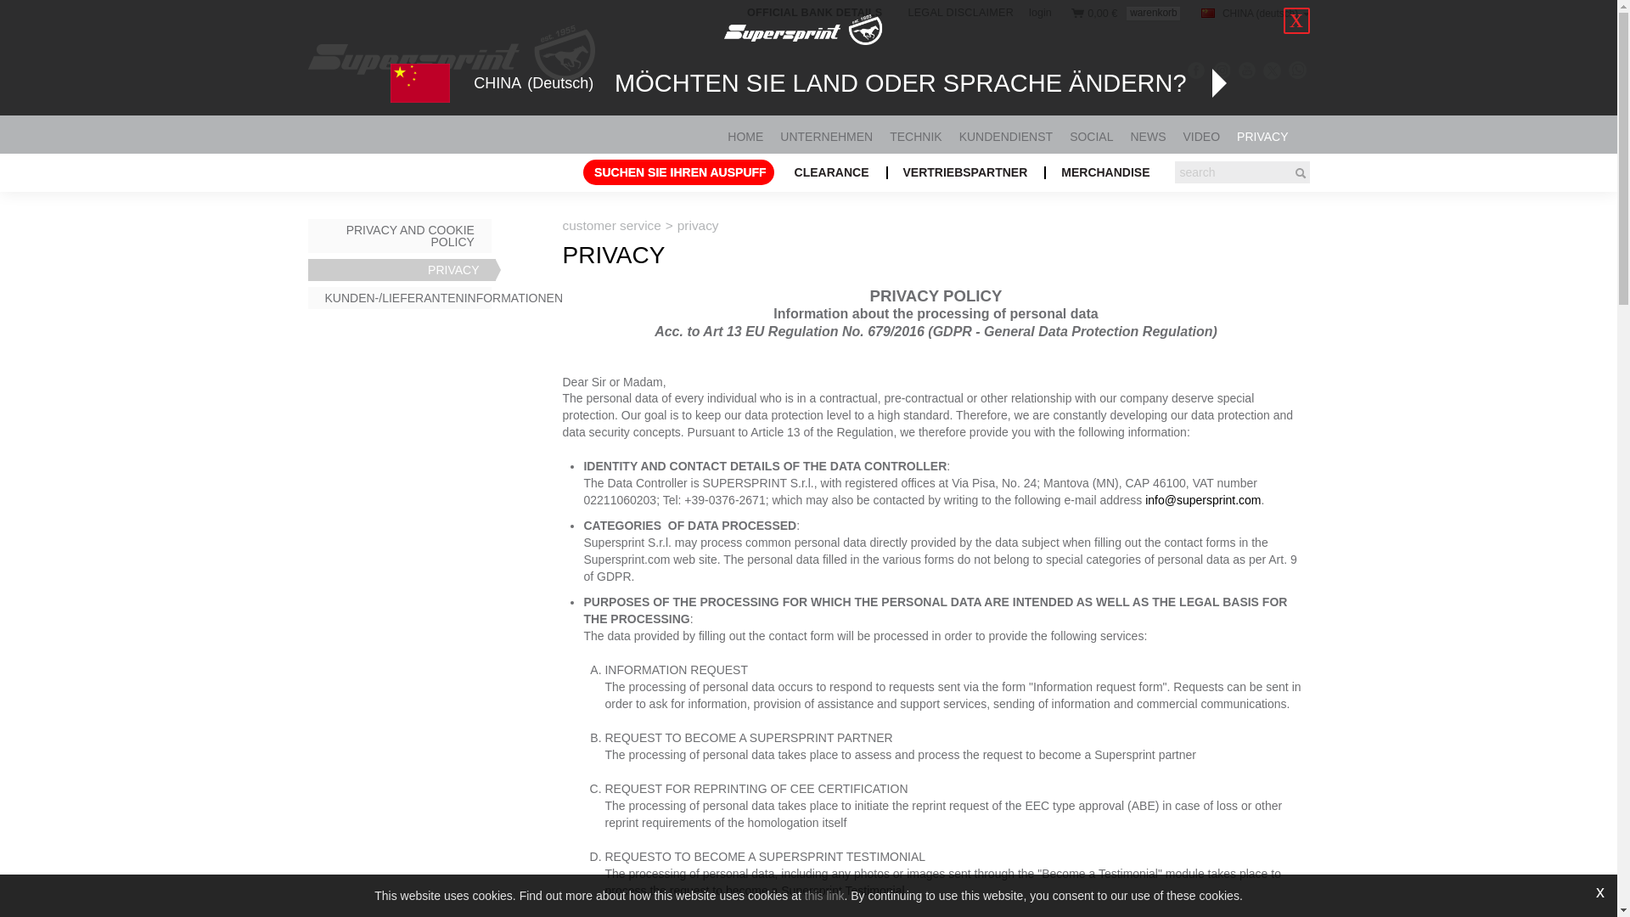 This screenshot has height=917, width=1630. I want to click on warenkorb, so click(1153, 13).